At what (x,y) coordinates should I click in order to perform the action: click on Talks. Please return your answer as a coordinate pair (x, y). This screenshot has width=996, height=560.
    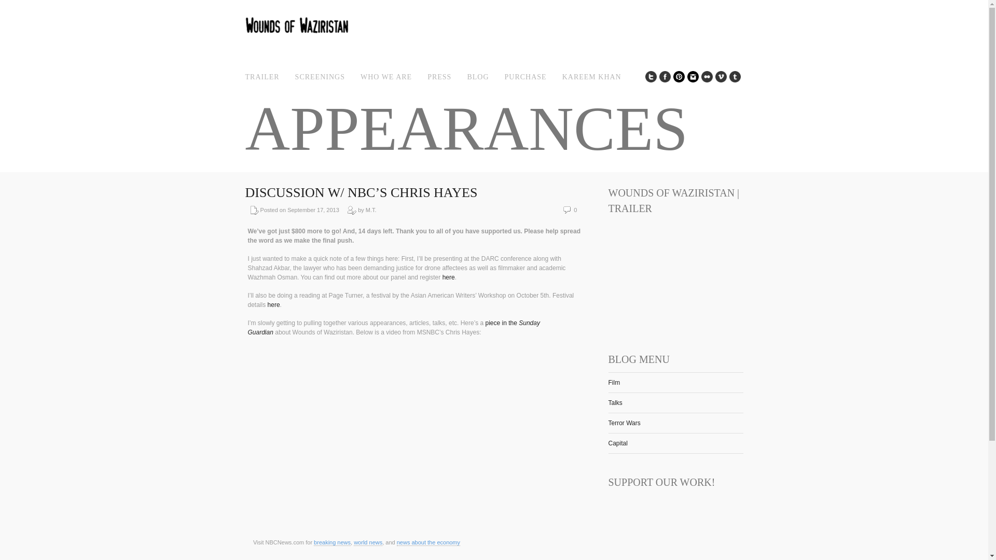
    Looking at the image, I should click on (614, 403).